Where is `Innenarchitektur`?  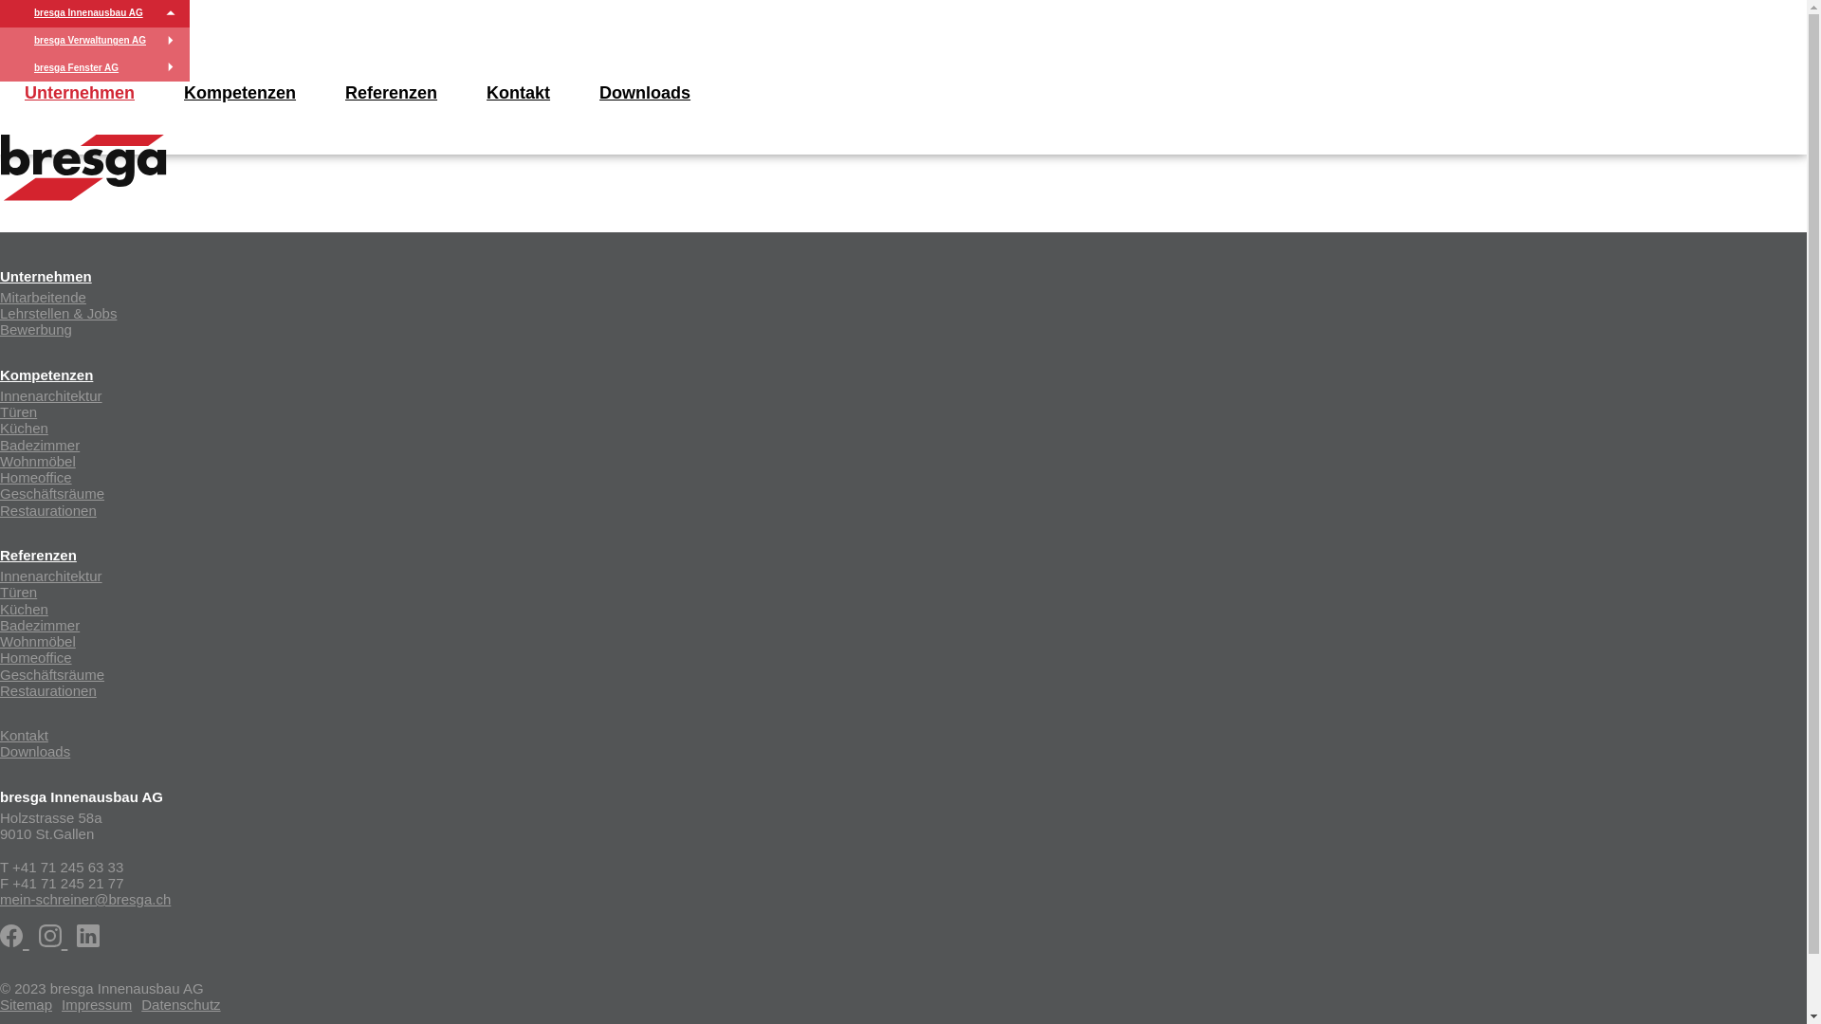 Innenarchitektur is located at coordinates (51, 576).